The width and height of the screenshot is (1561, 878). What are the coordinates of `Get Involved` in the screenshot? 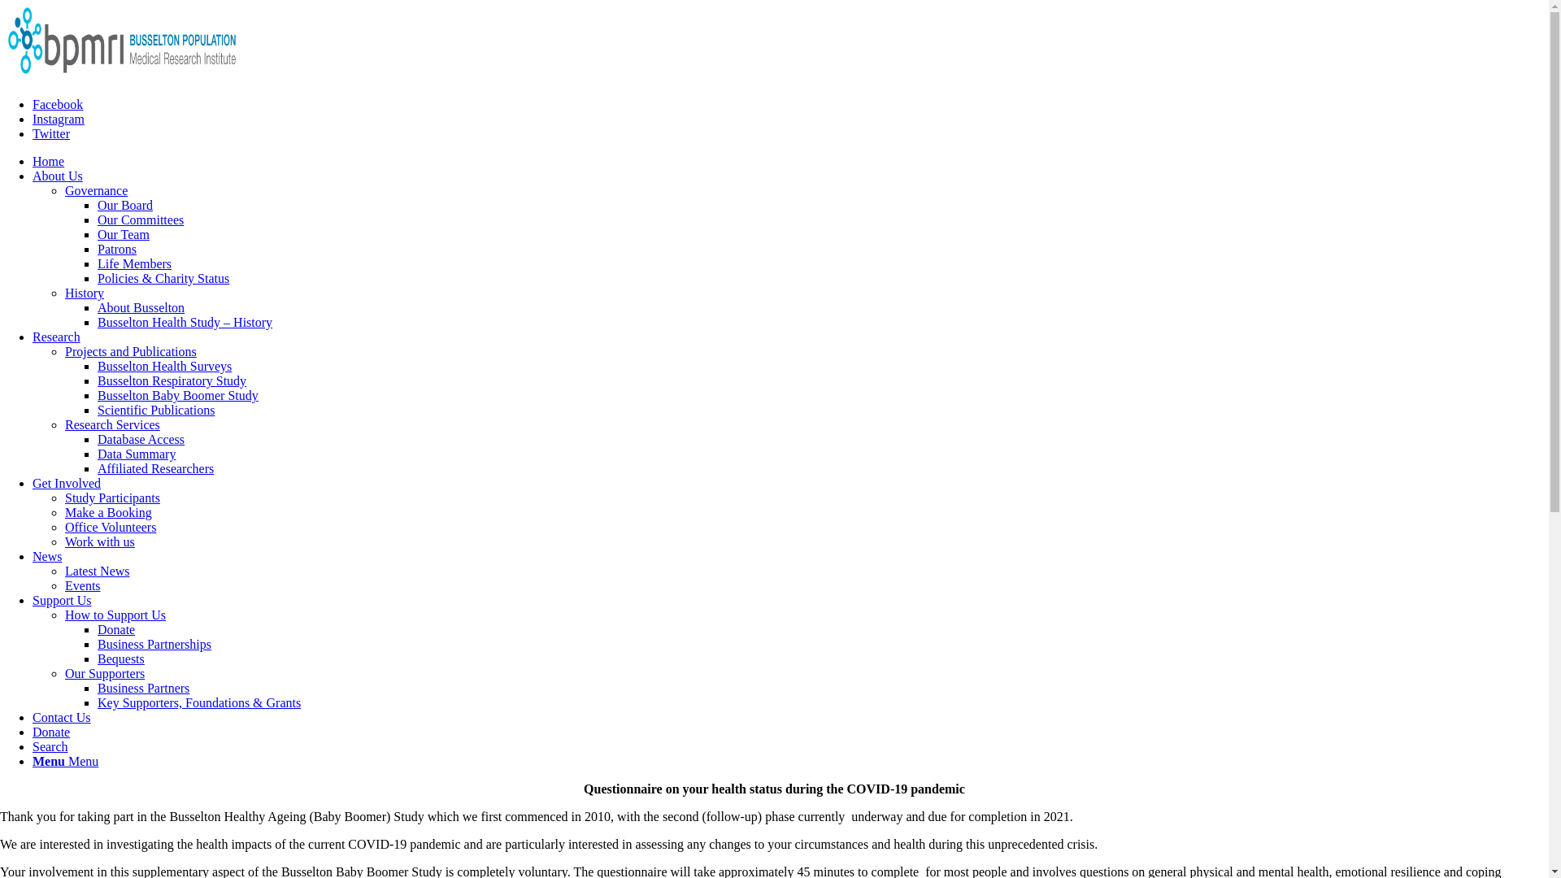 It's located at (67, 483).